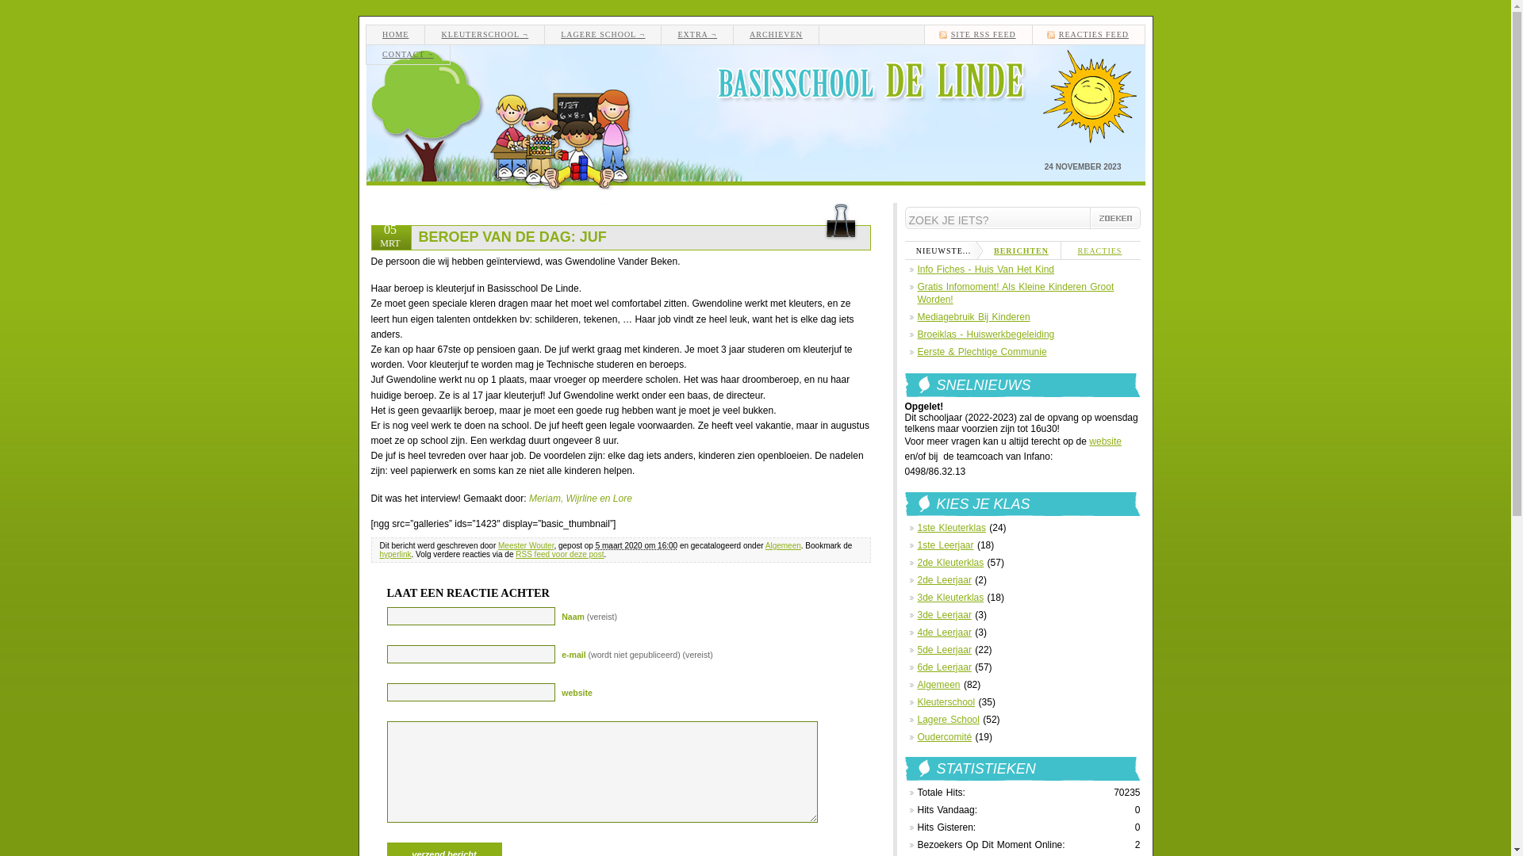 This screenshot has height=856, width=1523. Describe the element at coordinates (1022, 250) in the screenshot. I see `BERICHTEN` at that location.